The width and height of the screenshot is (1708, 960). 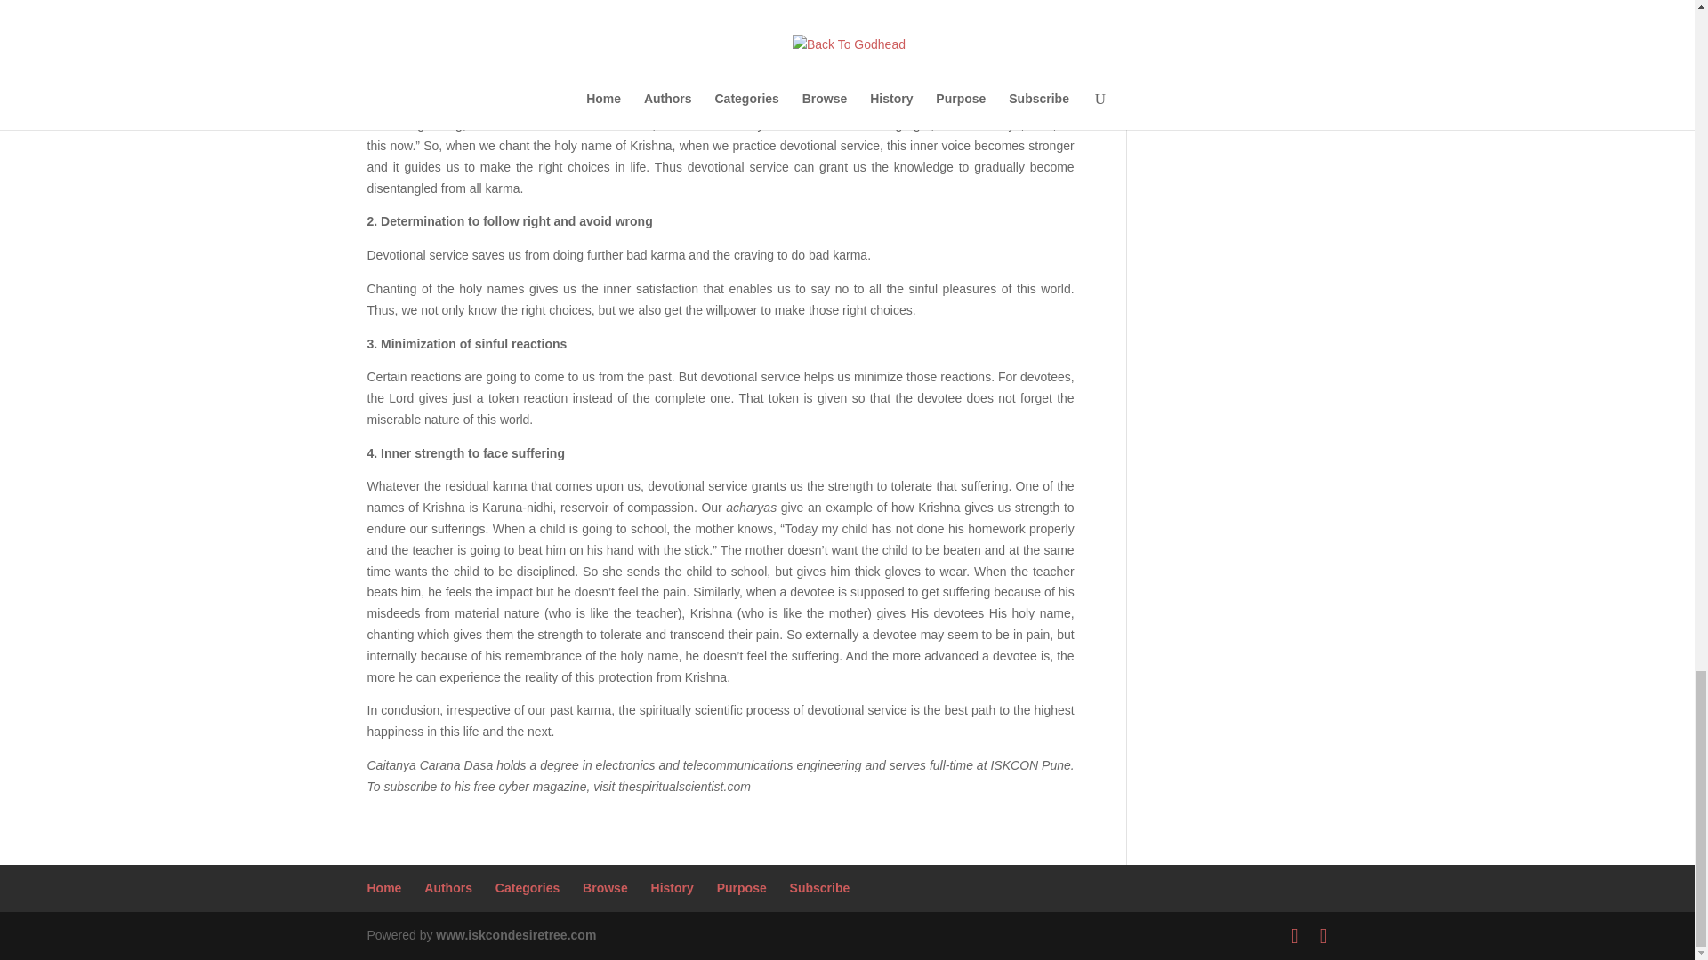 What do you see at coordinates (742, 887) in the screenshot?
I see `Purpose` at bounding box center [742, 887].